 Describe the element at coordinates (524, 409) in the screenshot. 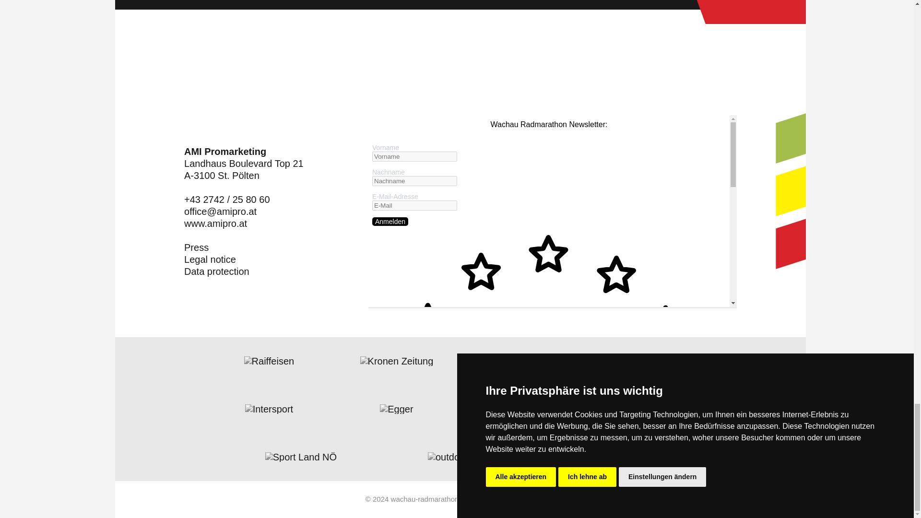

I see `Grannys` at that location.